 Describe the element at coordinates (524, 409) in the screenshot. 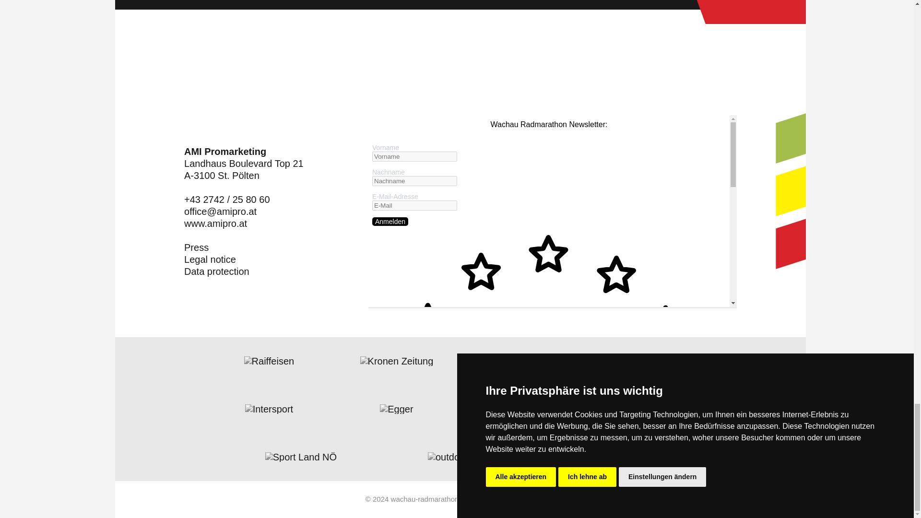

I see `Grannys` at that location.